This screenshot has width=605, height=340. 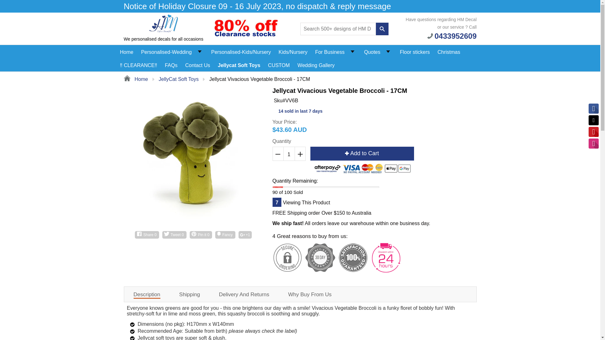 What do you see at coordinates (198, 64) in the screenshot?
I see `Contact Us` at bounding box center [198, 64].